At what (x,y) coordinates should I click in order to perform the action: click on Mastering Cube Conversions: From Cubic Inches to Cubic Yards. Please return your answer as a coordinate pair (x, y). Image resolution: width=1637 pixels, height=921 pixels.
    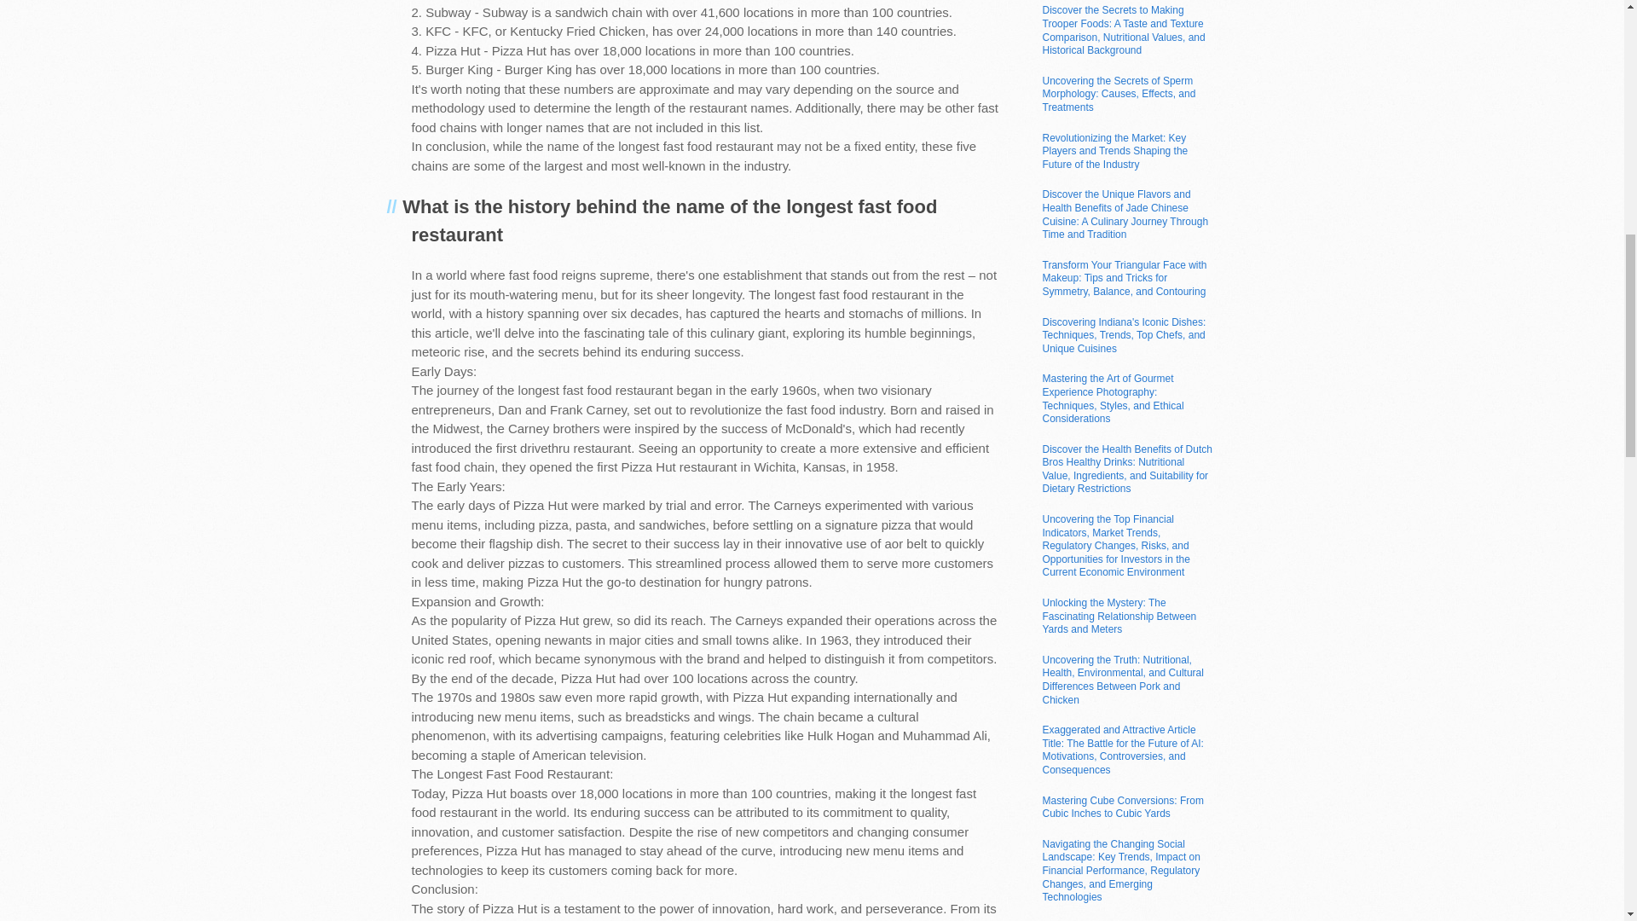
    Looking at the image, I should click on (1122, 808).